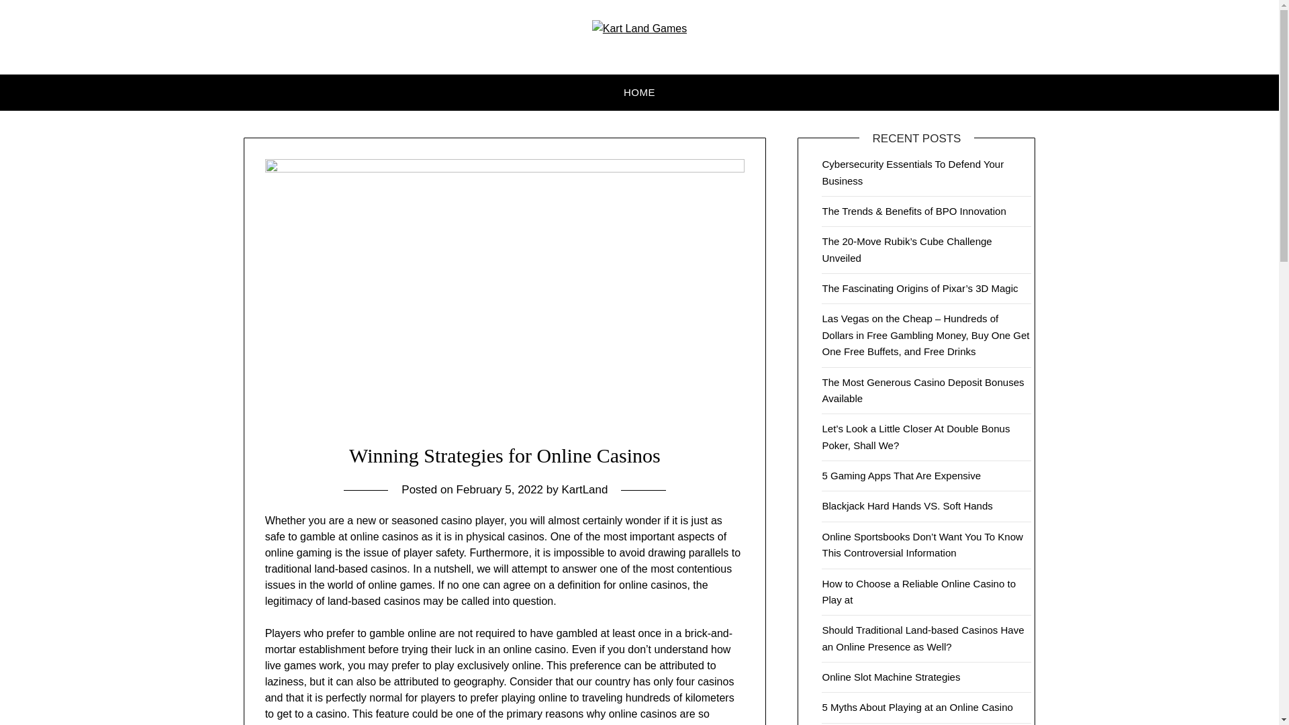 The height and width of the screenshot is (725, 1289). I want to click on Cybersecurity Essentials To Defend Your Business, so click(913, 172).